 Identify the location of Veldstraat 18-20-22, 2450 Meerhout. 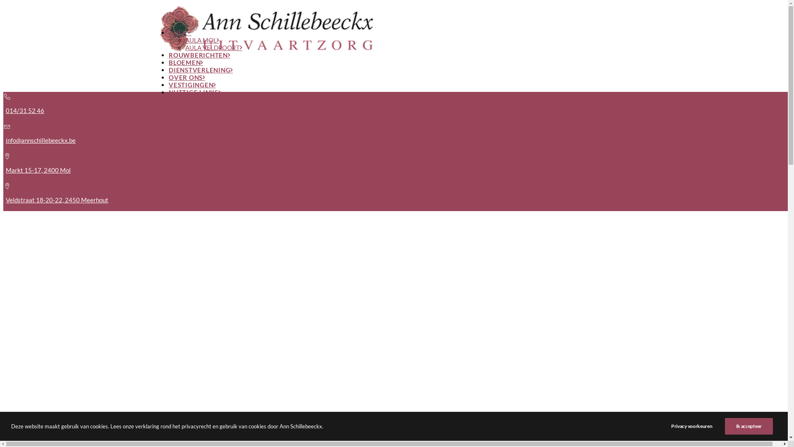
(57, 200).